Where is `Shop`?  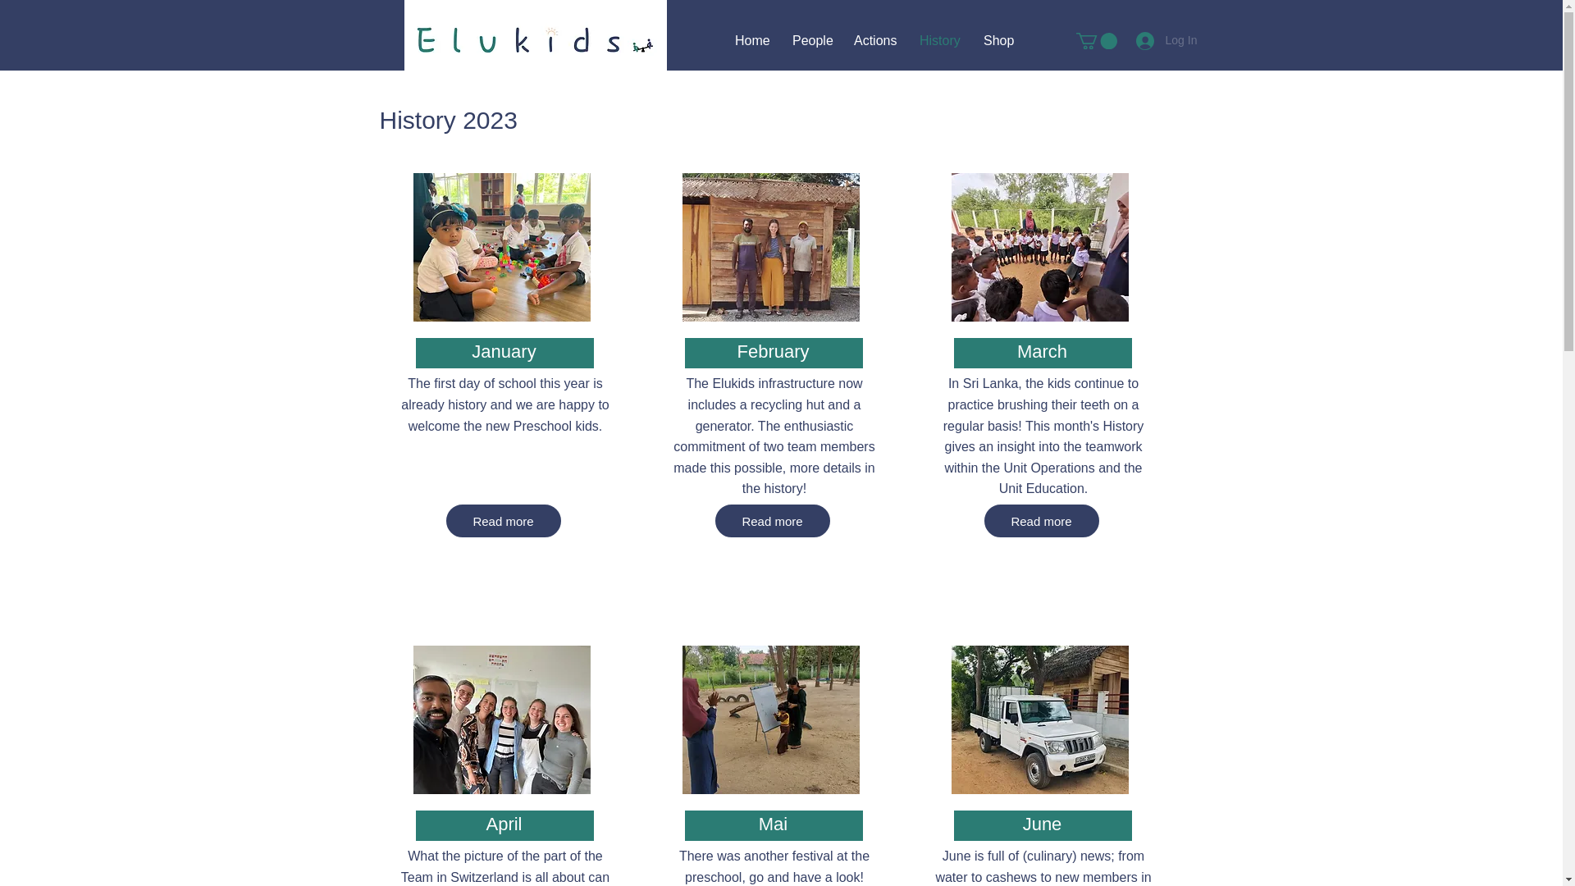
Shop is located at coordinates (997, 39).